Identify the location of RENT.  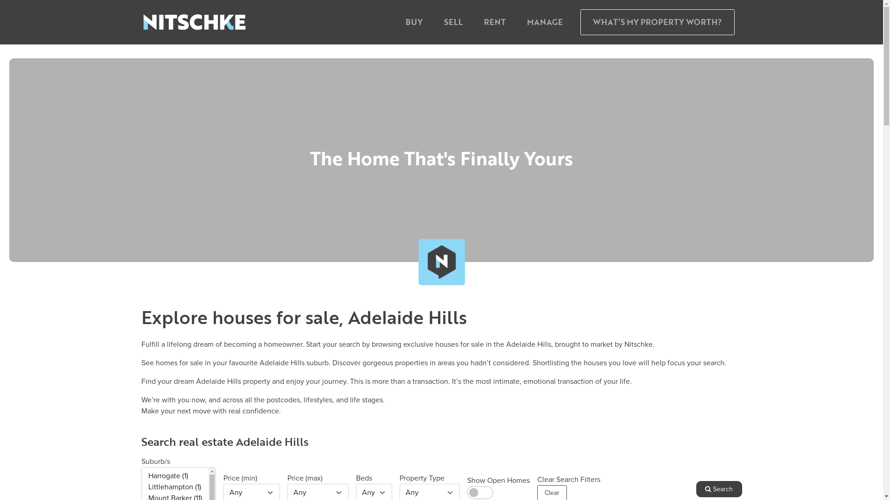
(495, 22).